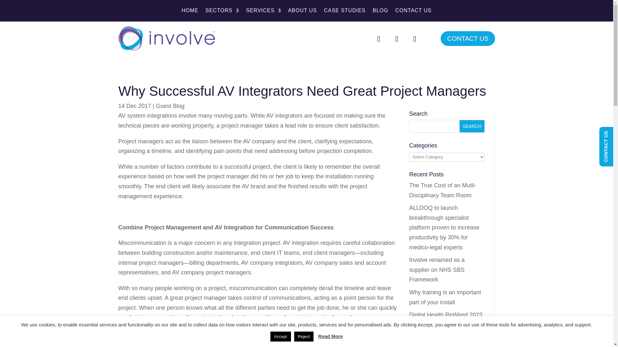 The image size is (618, 347). Describe the element at coordinates (190, 12) in the screenshot. I see `HOME` at that location.